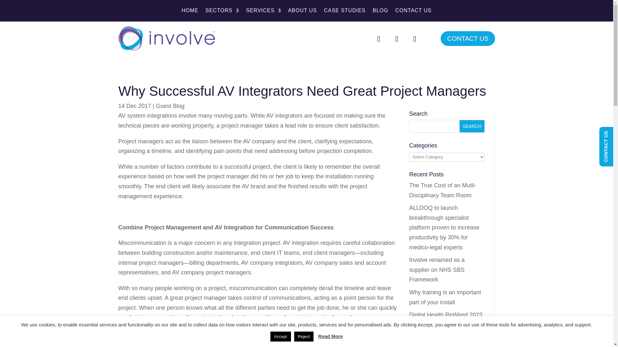 The image size is (618, 347). Describe the element at coordinates (190, 12) in the screenshot. I see `HOME` at that location.